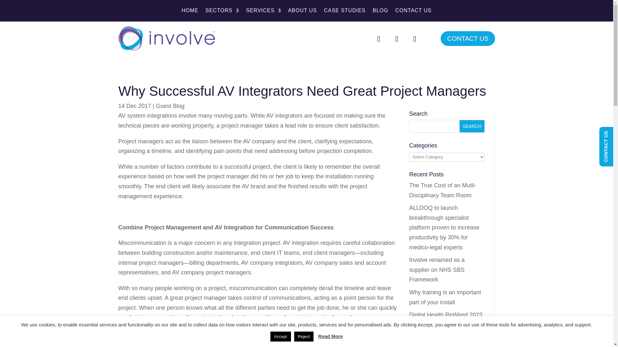 The image size is (618, 347). Describe the element at coordinates (190, 12) in the screenshot. I see `HOME` at that location.